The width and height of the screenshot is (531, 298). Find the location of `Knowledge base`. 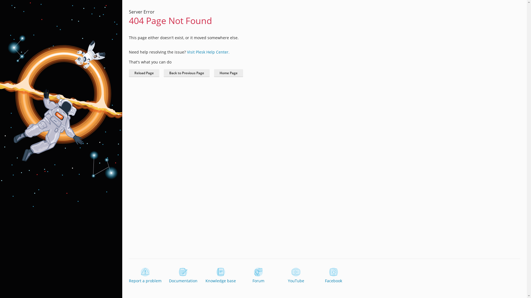

Knowledge base is located at coordinates (221, 276).